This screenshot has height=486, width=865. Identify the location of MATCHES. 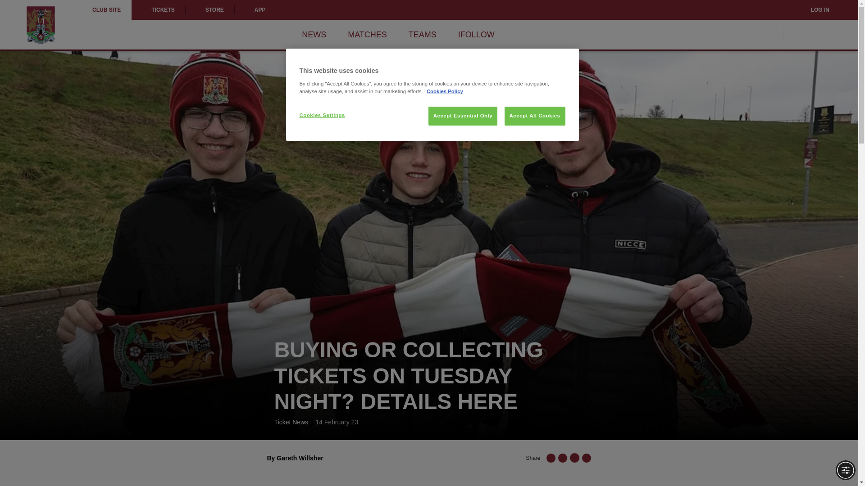
(367, 35).